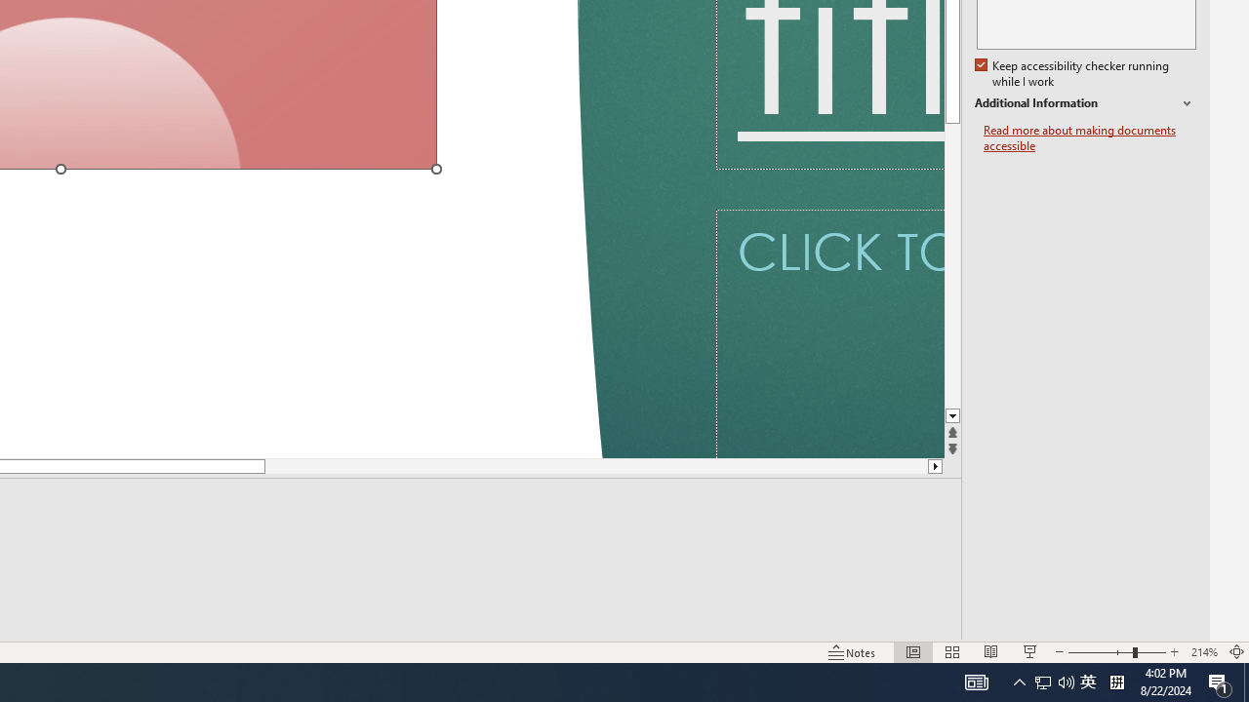  Describe the element at coordinates (1073, 74) in the screenshot. I see `Keep accessibility checker running while I work` at that location.